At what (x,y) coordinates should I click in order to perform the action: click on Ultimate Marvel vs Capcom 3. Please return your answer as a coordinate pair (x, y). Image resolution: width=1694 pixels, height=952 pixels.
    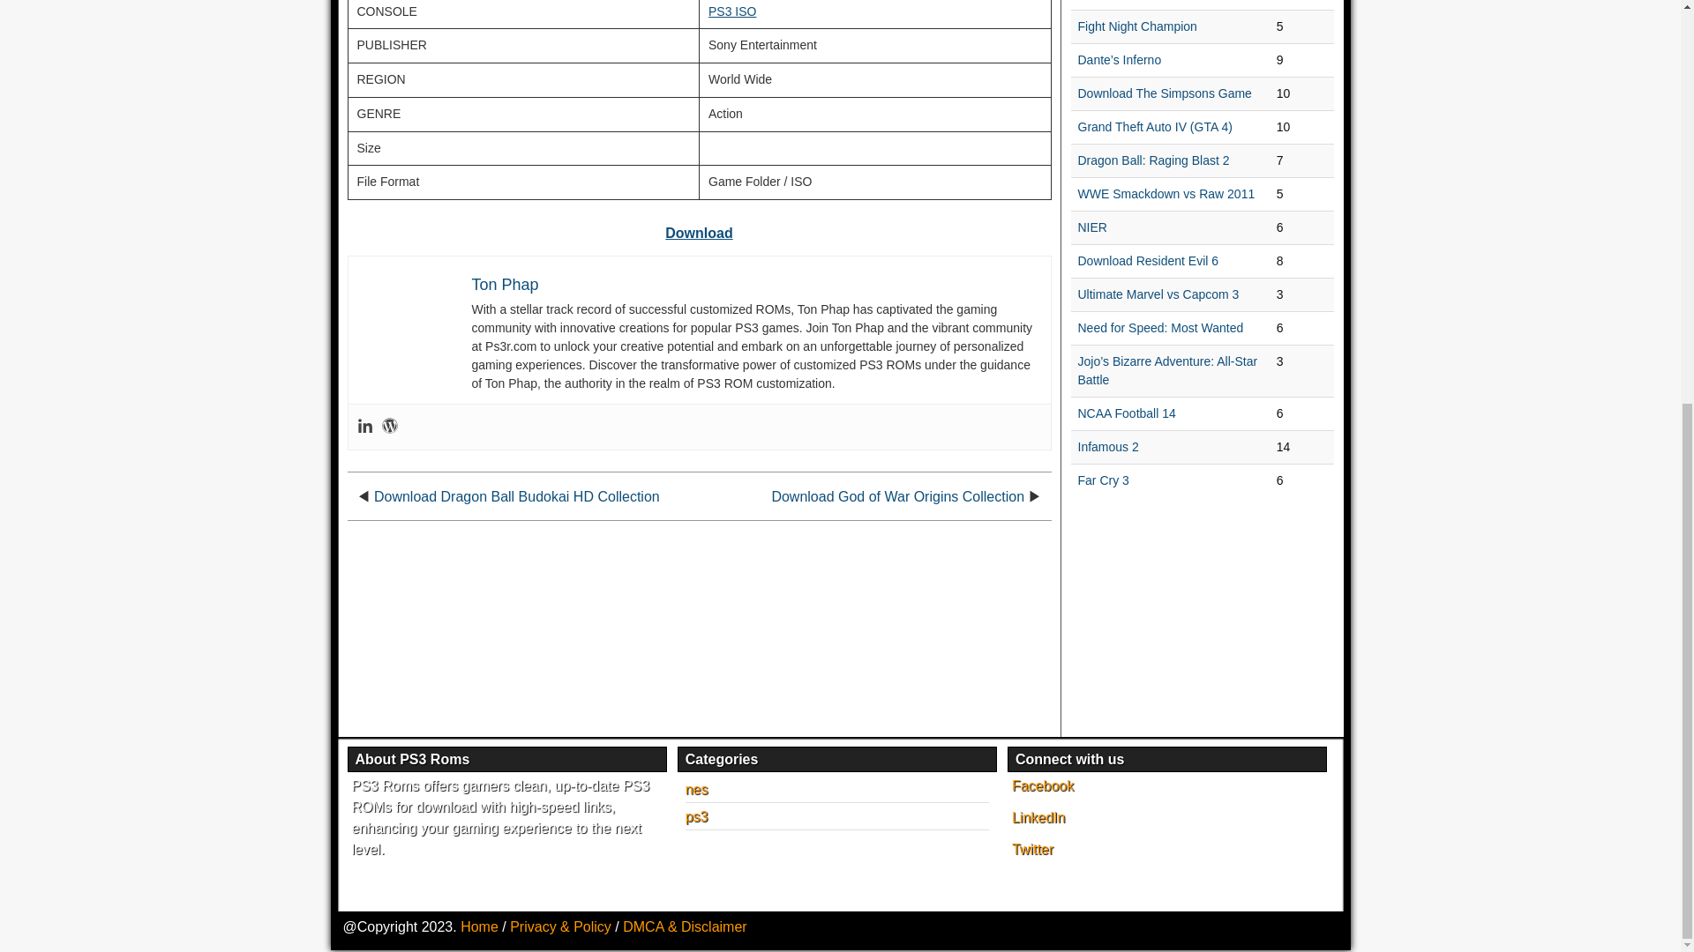
    Looking at the image, I should click on (1158, 294).